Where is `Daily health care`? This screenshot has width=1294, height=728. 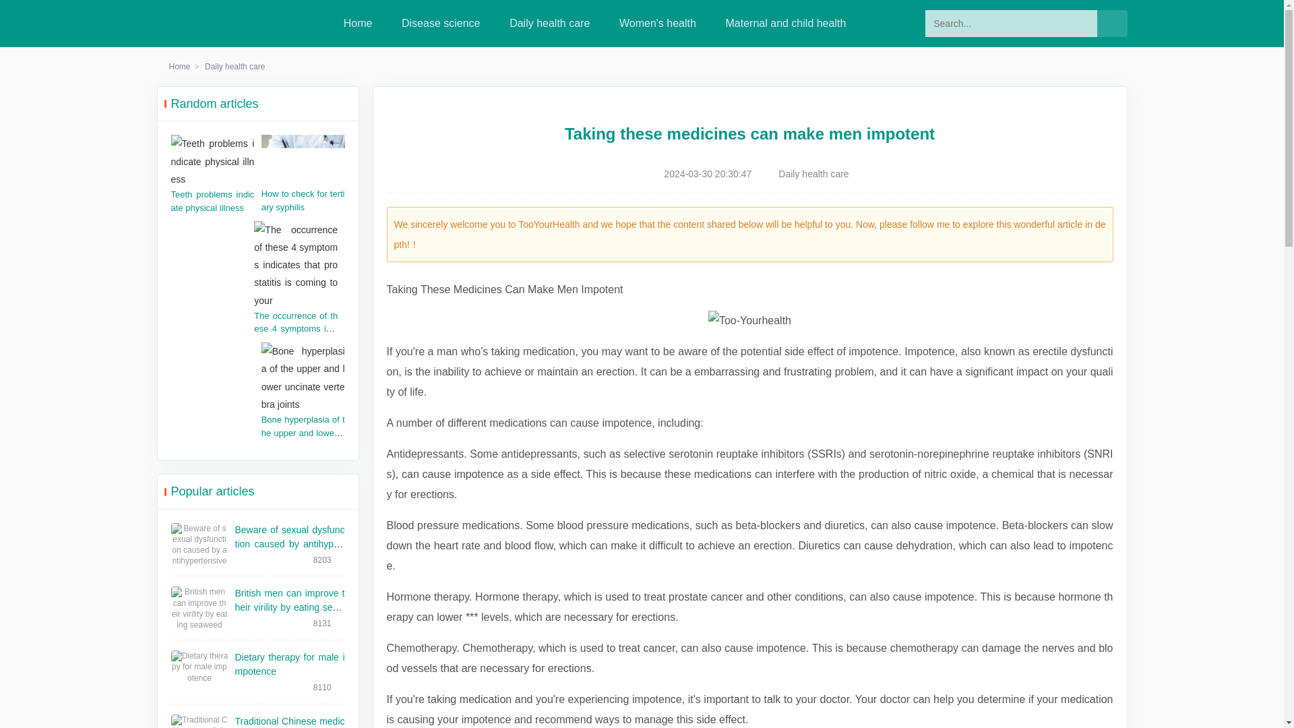 Daily health care is located at coordinates (235, 66).